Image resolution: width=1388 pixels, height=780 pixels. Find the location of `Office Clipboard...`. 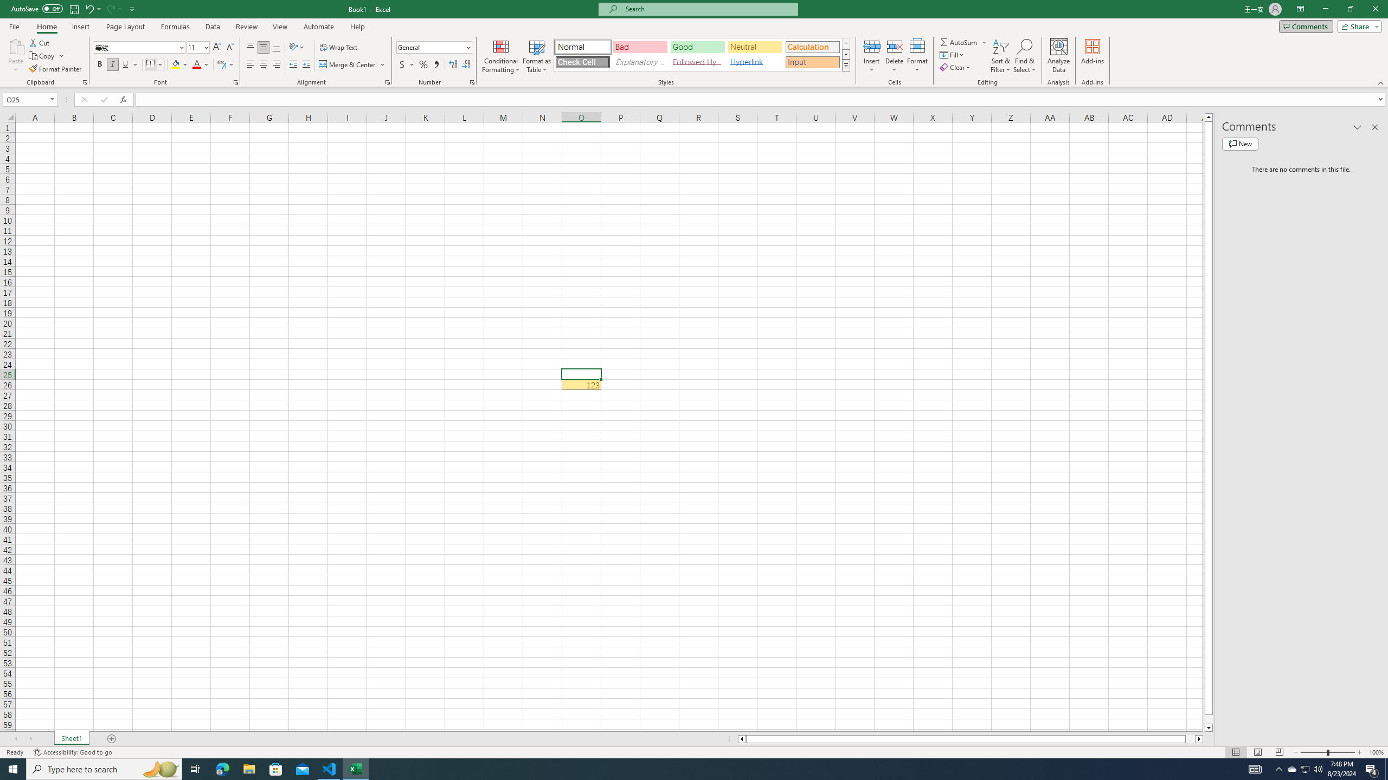

Office Clipboard... is located at coordinates (85, 82).